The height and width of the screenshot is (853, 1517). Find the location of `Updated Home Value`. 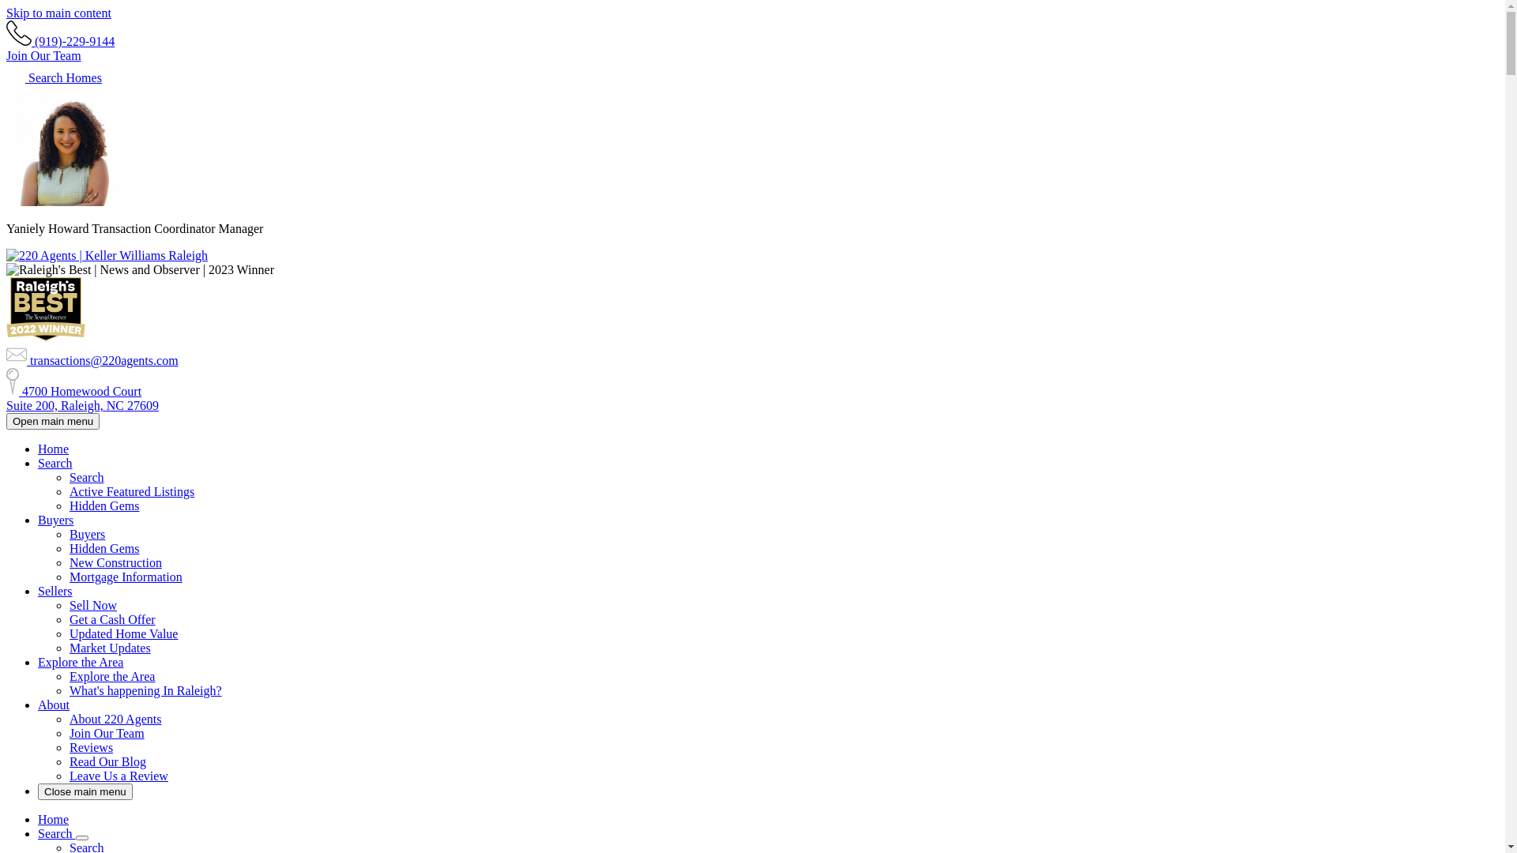

Updated Home Value is located at coordinates (123, 633).